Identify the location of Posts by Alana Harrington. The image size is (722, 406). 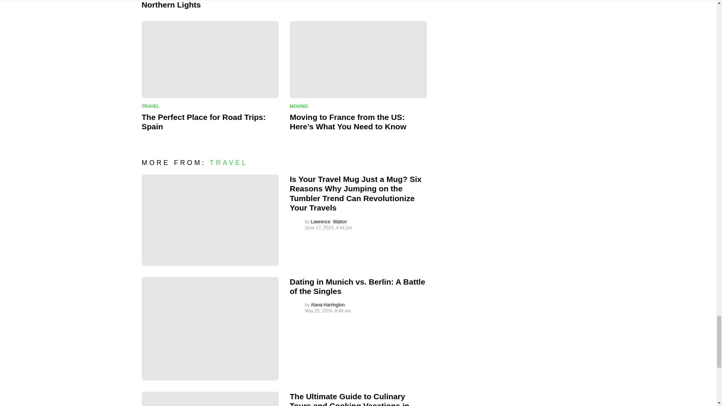
(328, 304).